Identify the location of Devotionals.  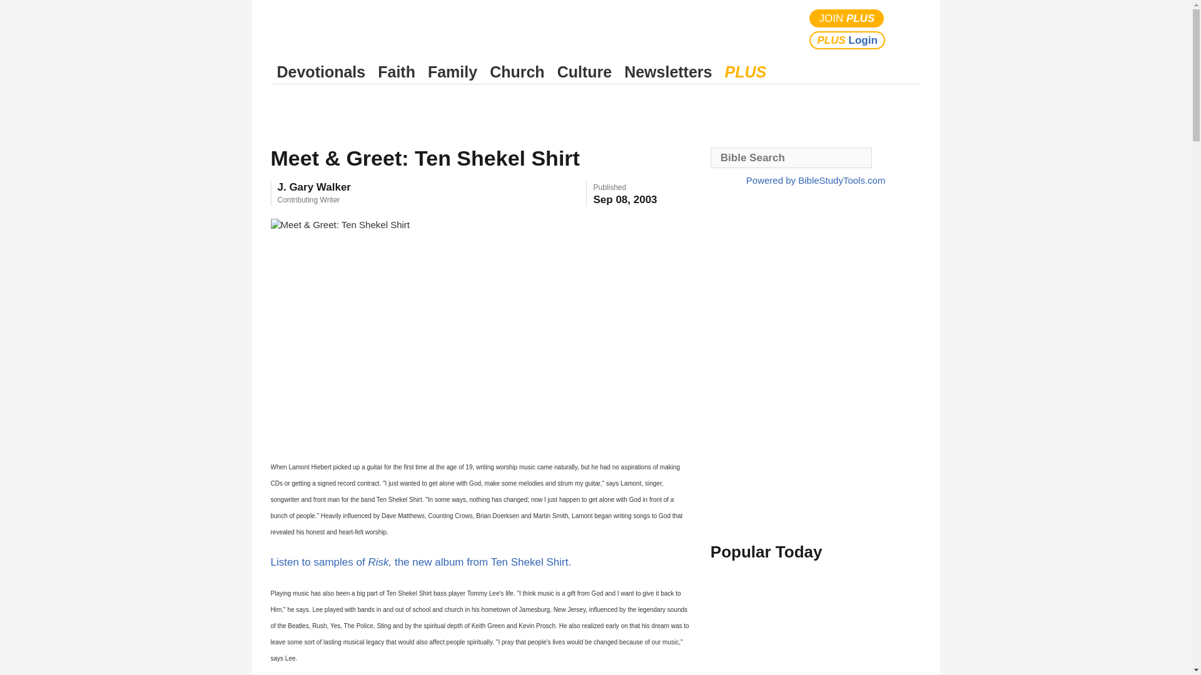
(321, 72).